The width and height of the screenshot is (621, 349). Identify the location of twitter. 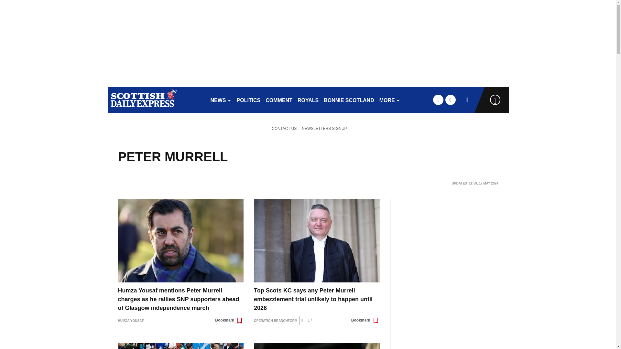
(450, 100).